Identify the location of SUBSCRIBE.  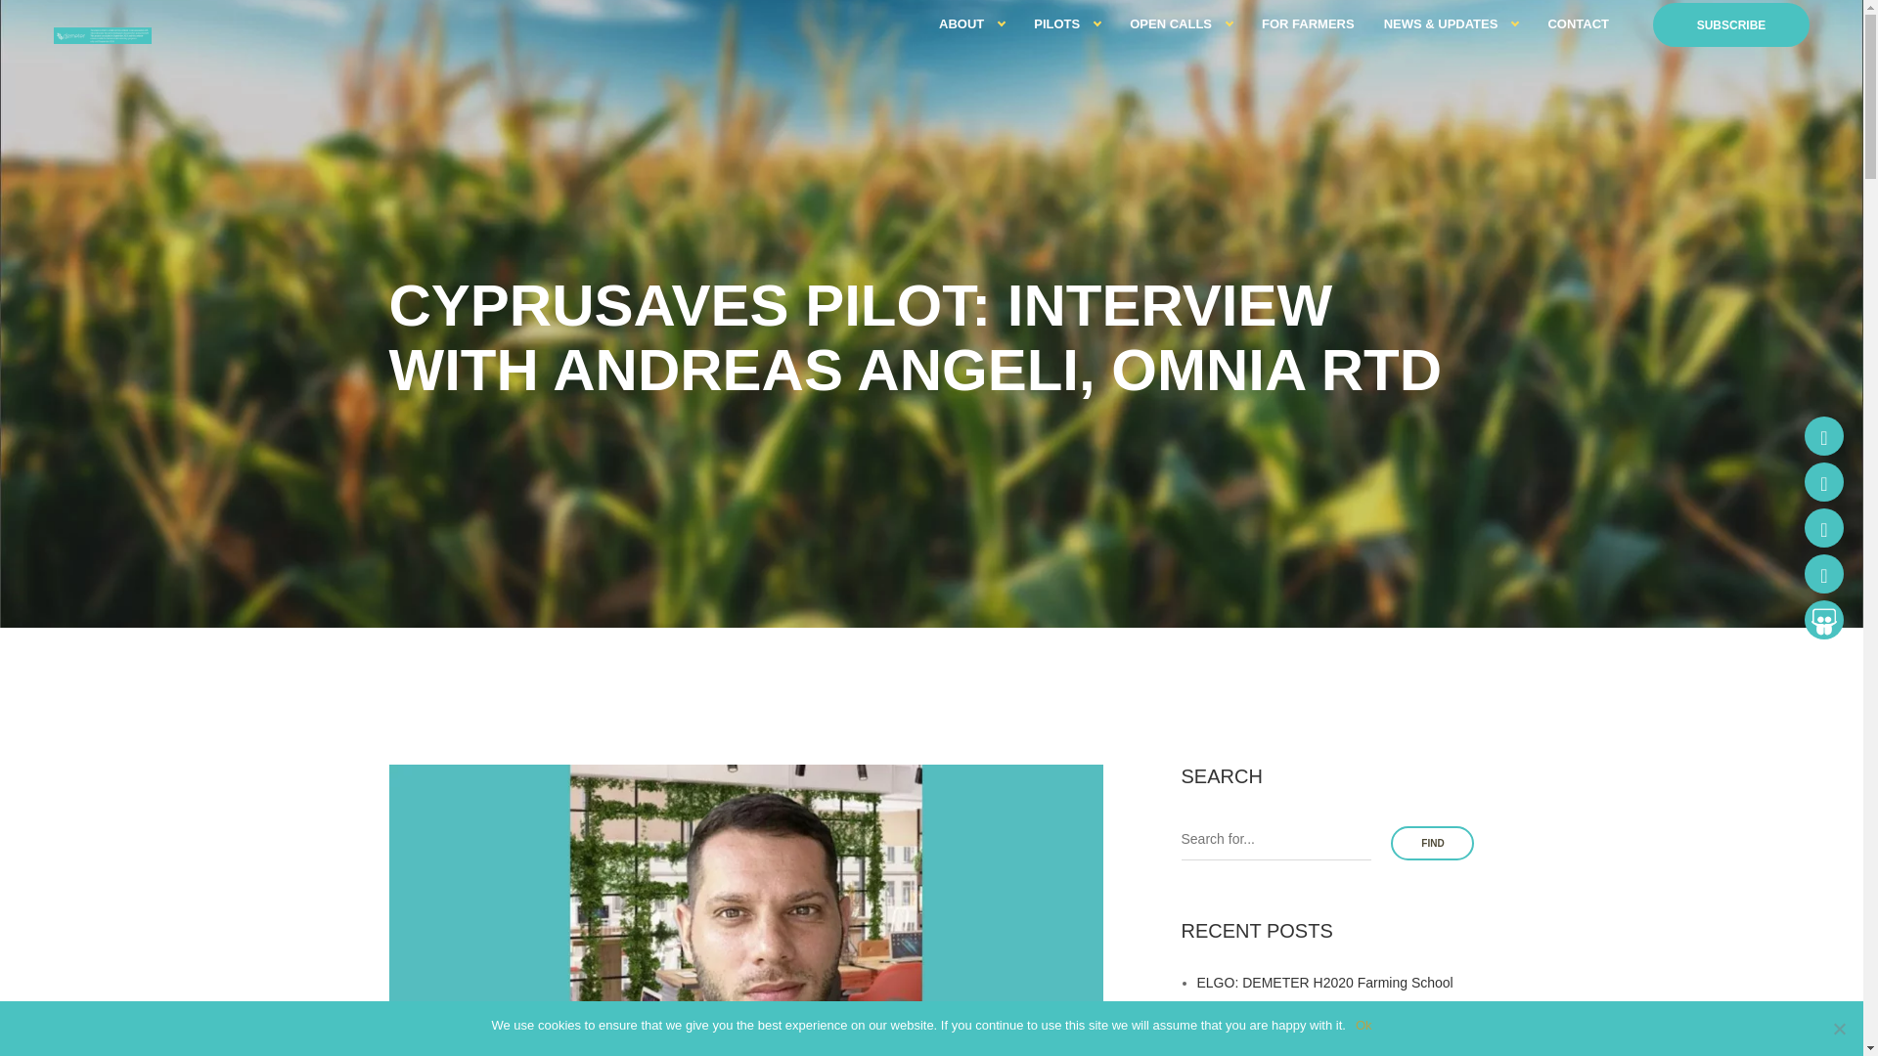
(1731, 24).